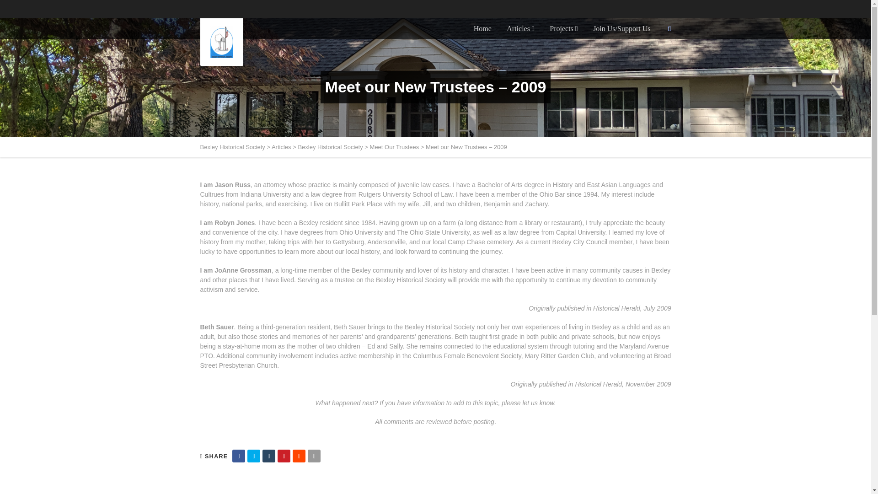 The width and height of the screenshot is (878, 494). Describe the element at coordinates (239, 455) in the screenshot. I see `Share on Facebook` at that location.